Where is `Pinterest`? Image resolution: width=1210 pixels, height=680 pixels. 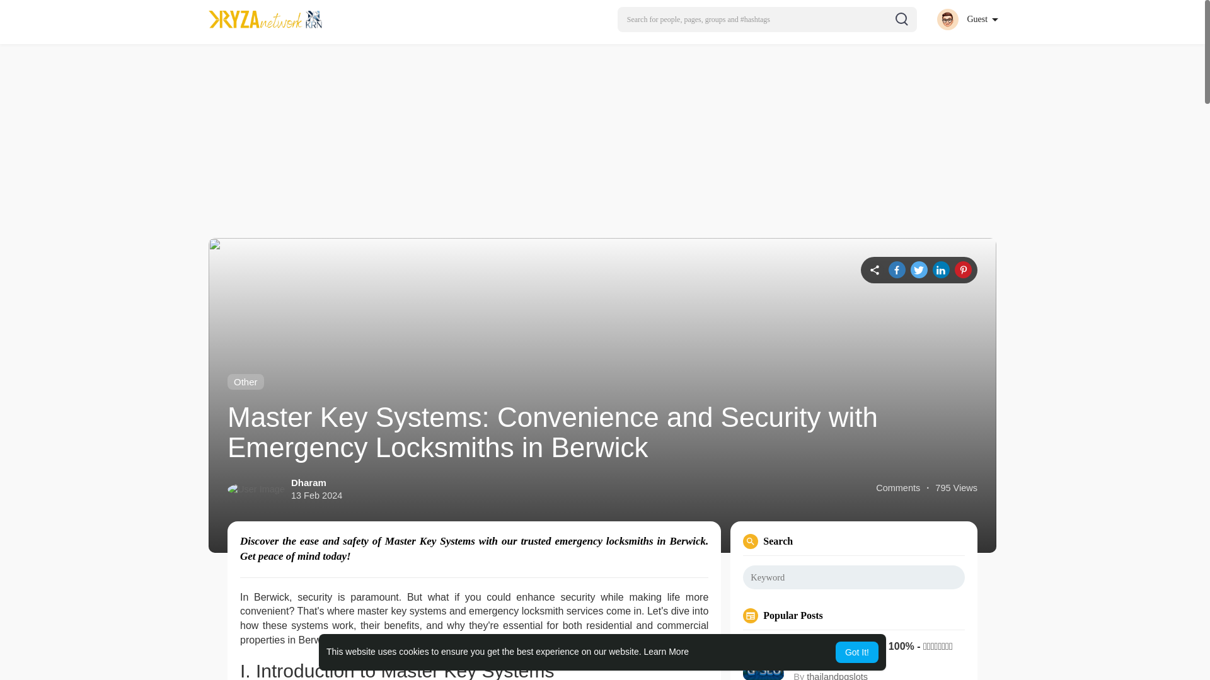
Pinterest is located at coordinates (963, 269).